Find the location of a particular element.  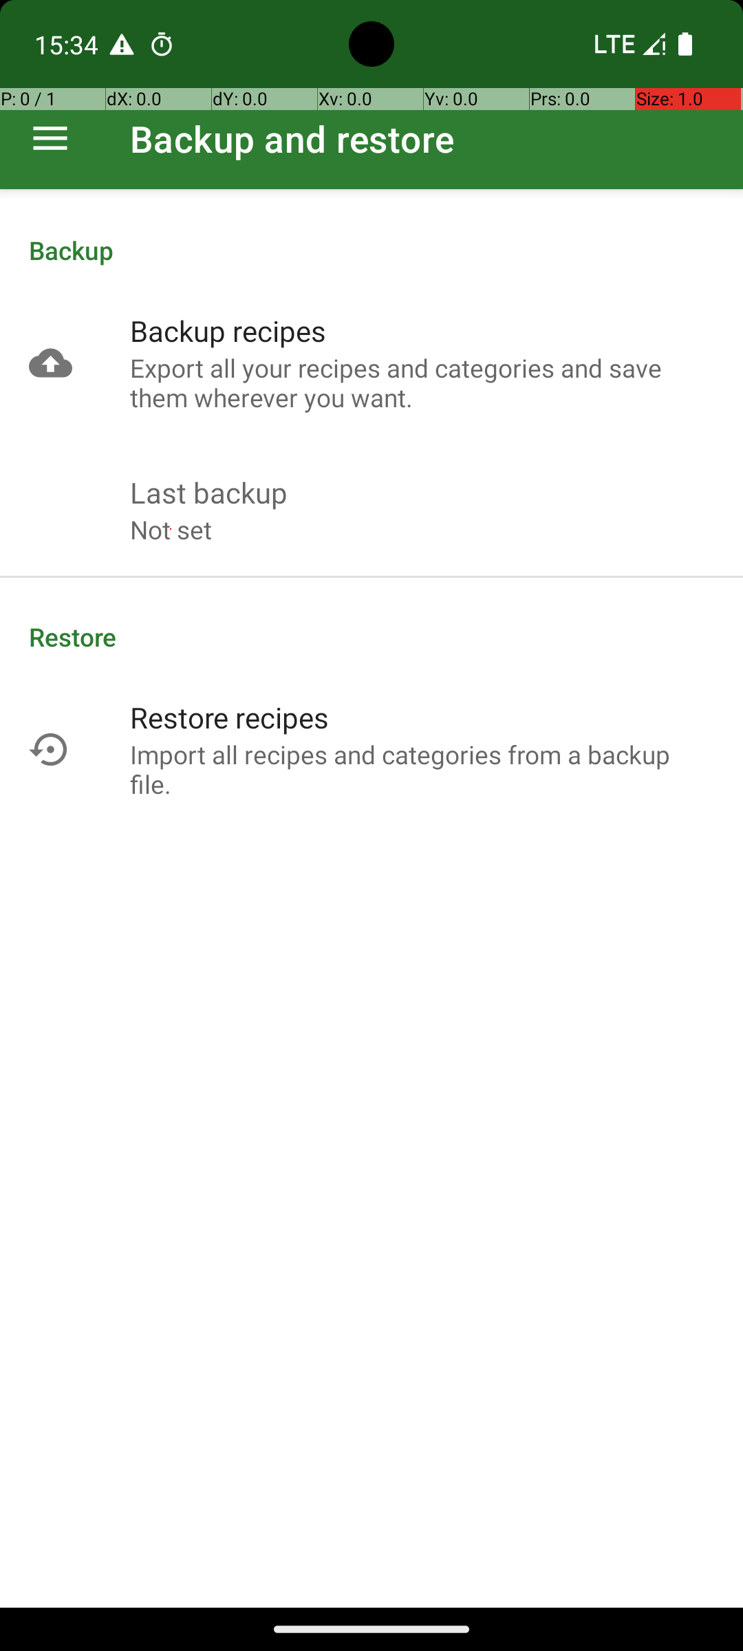

Backup is located at coordinates (371, 250).